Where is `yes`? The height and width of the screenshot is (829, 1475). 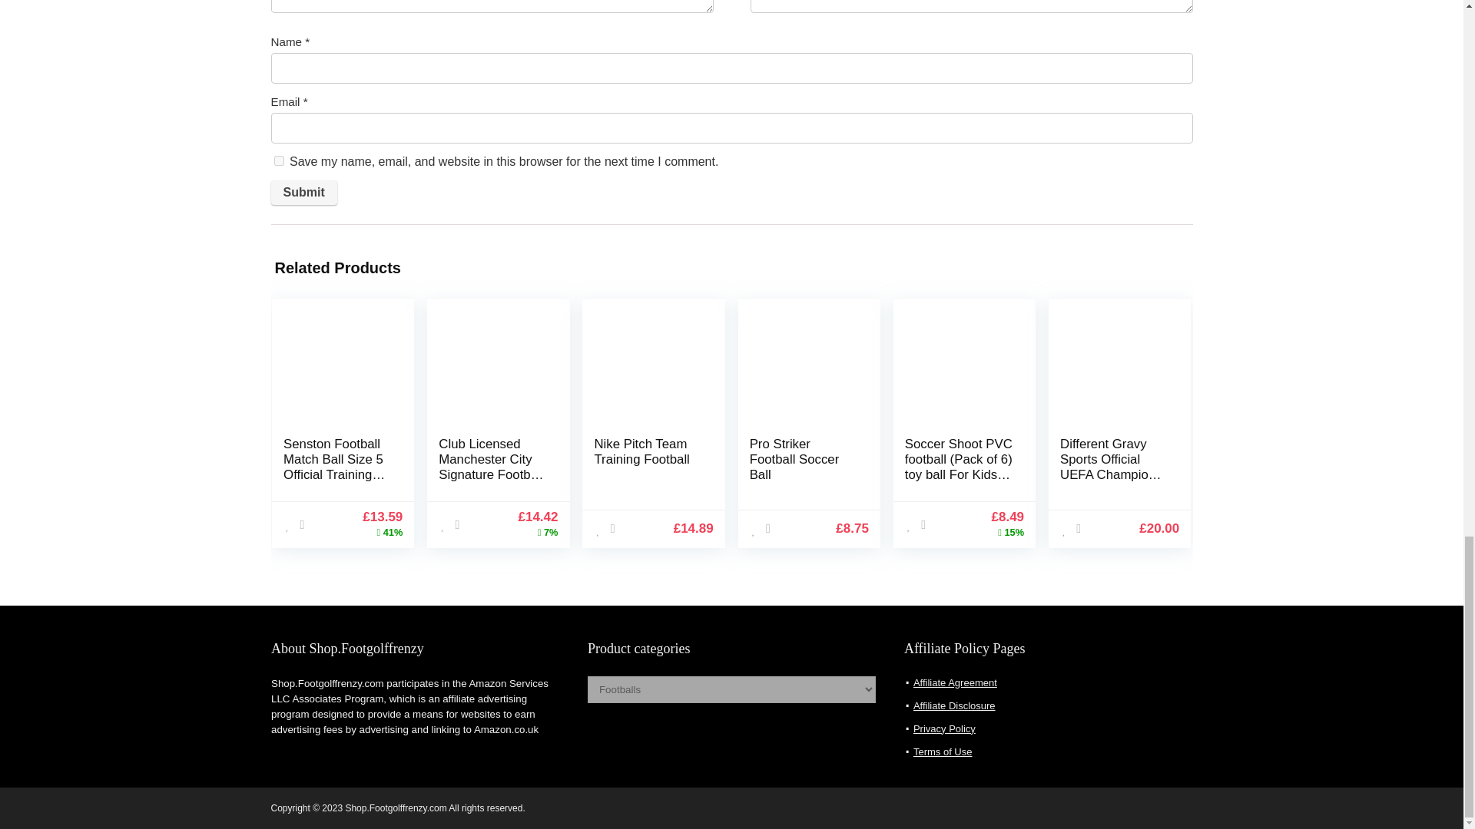
yes is located at coordinates (278, 161).